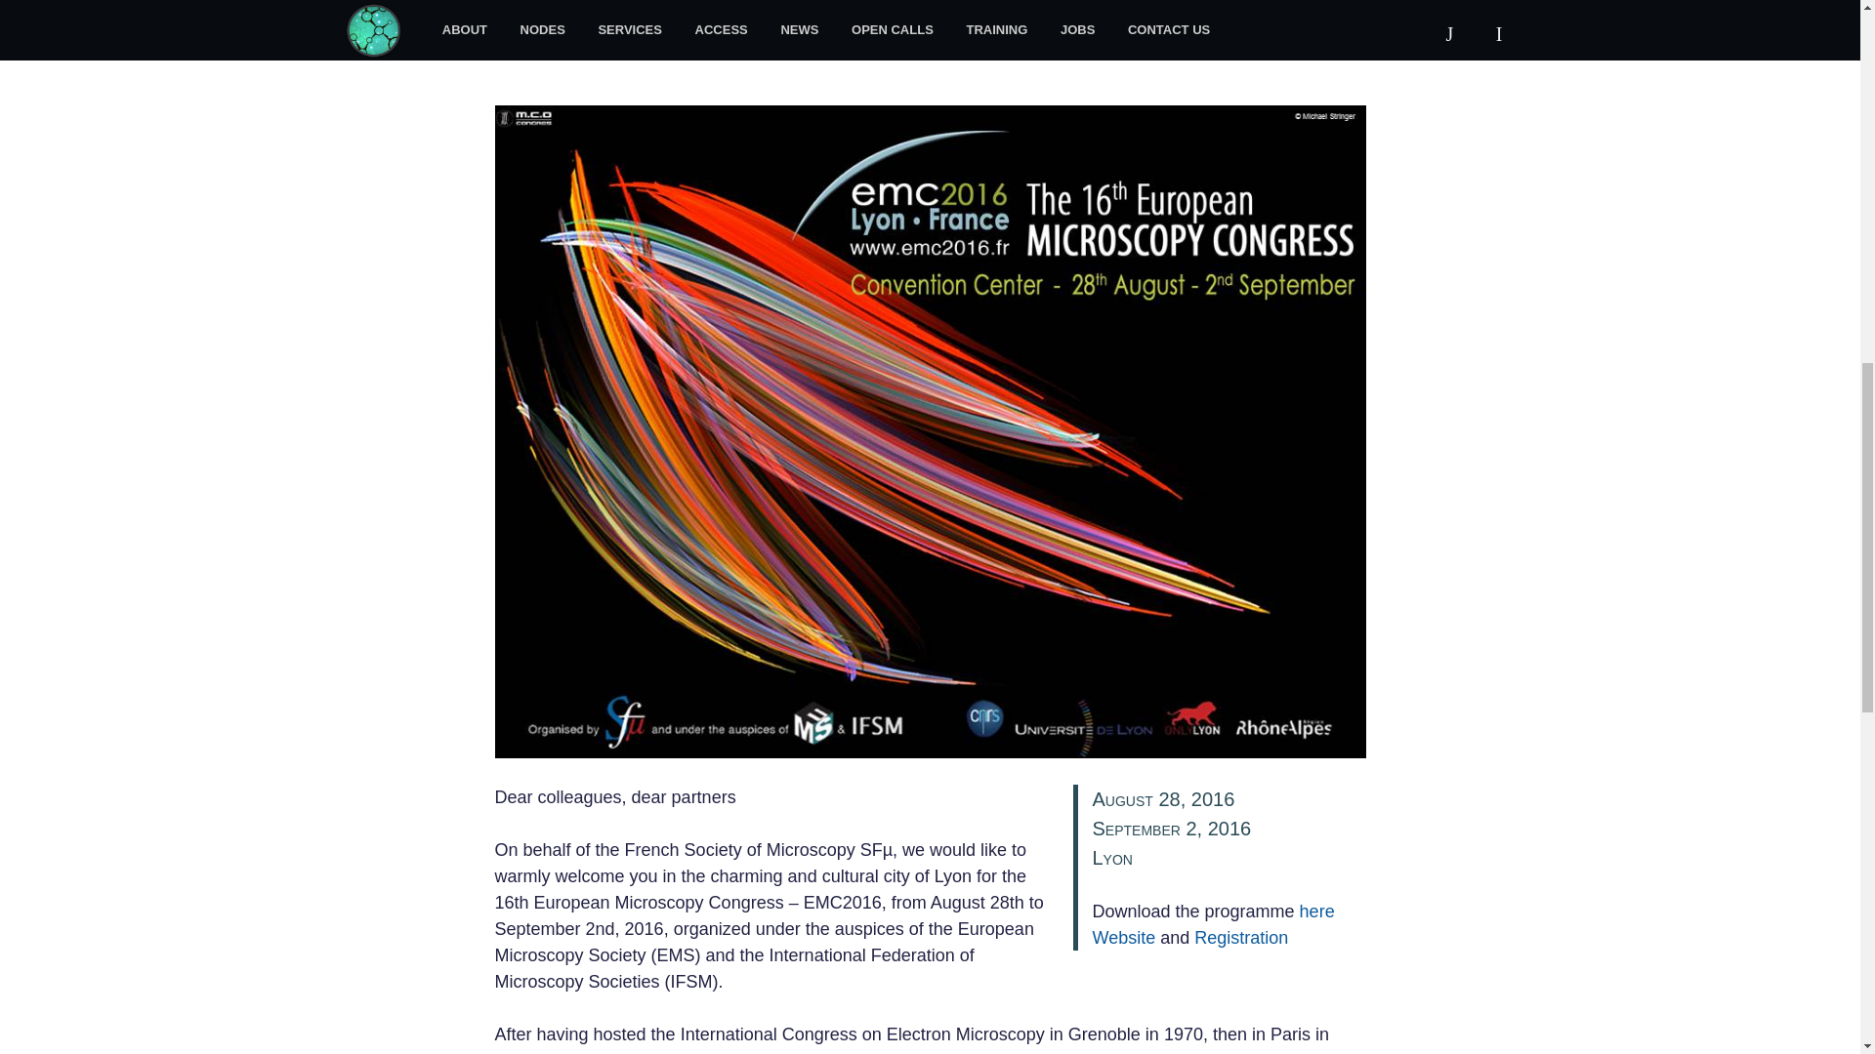 This screenshot has width=1875, height=1054. I want to click on Website, so click(1123, 937).